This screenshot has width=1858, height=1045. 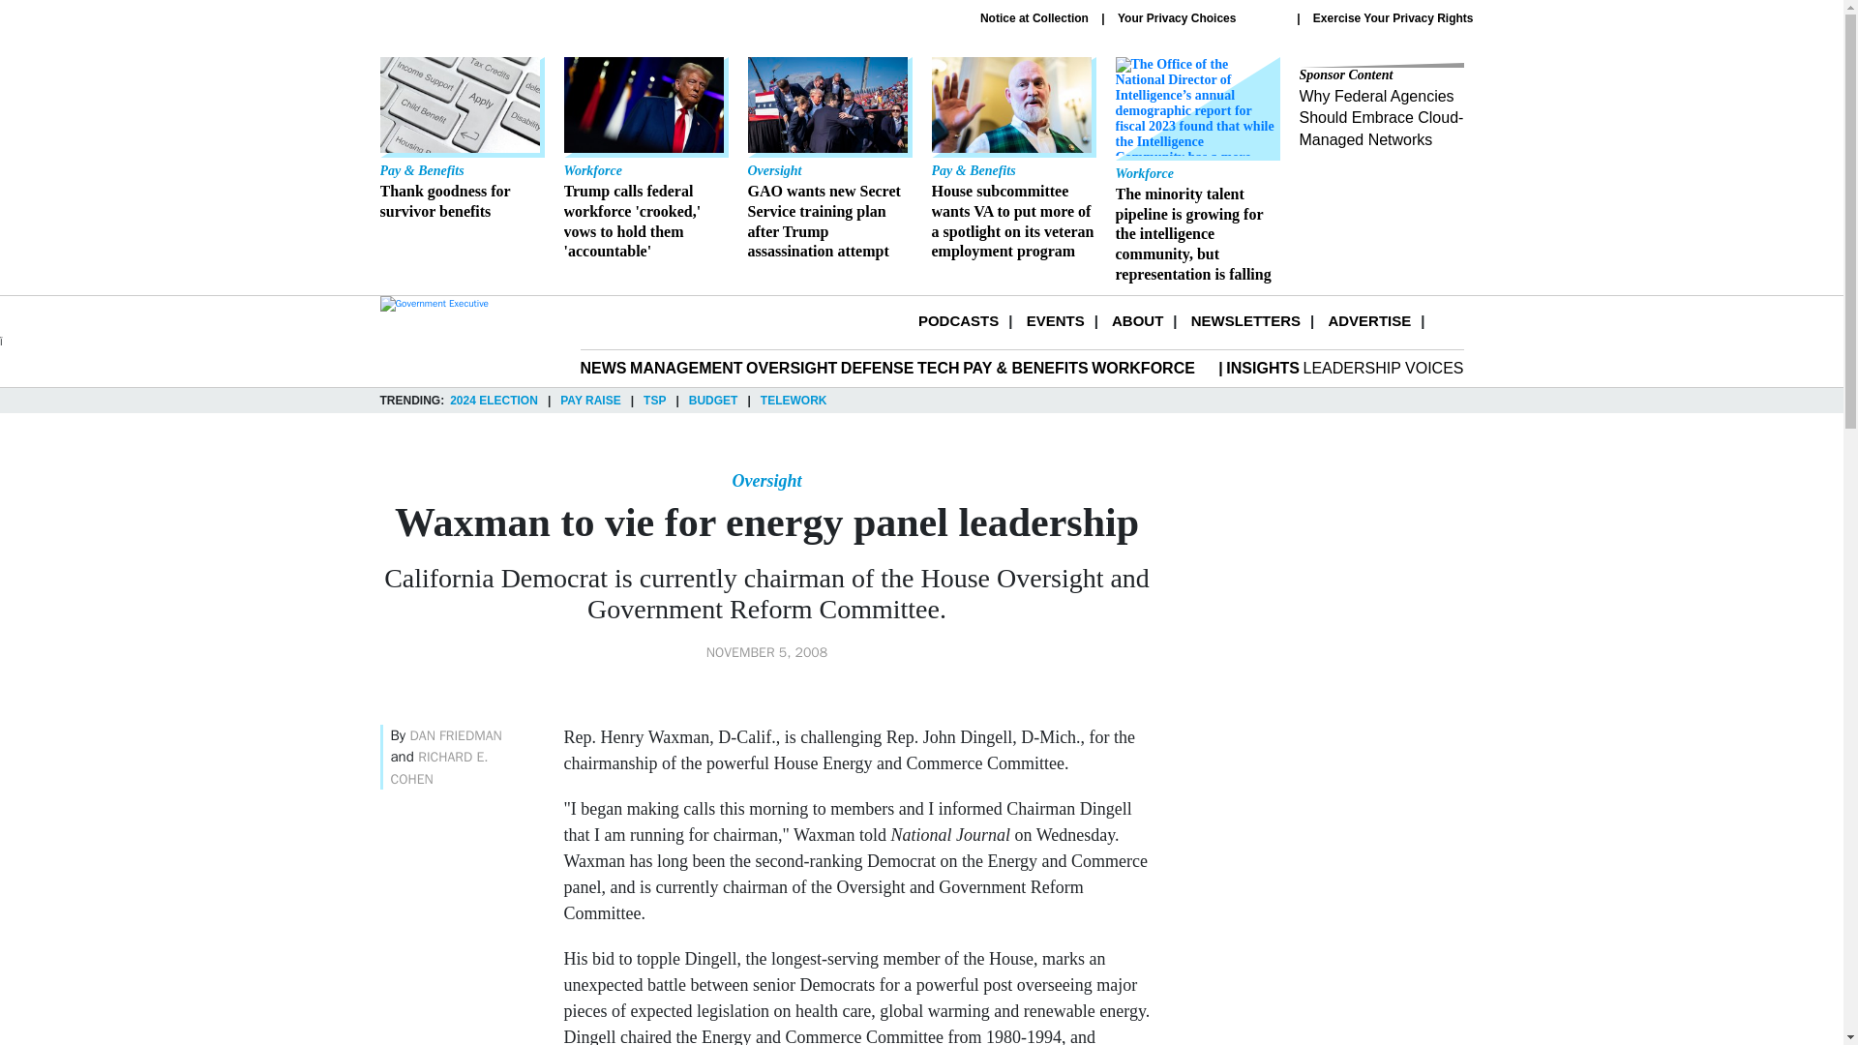 I want to click on ABOUT, so click(x=1136, y=320).